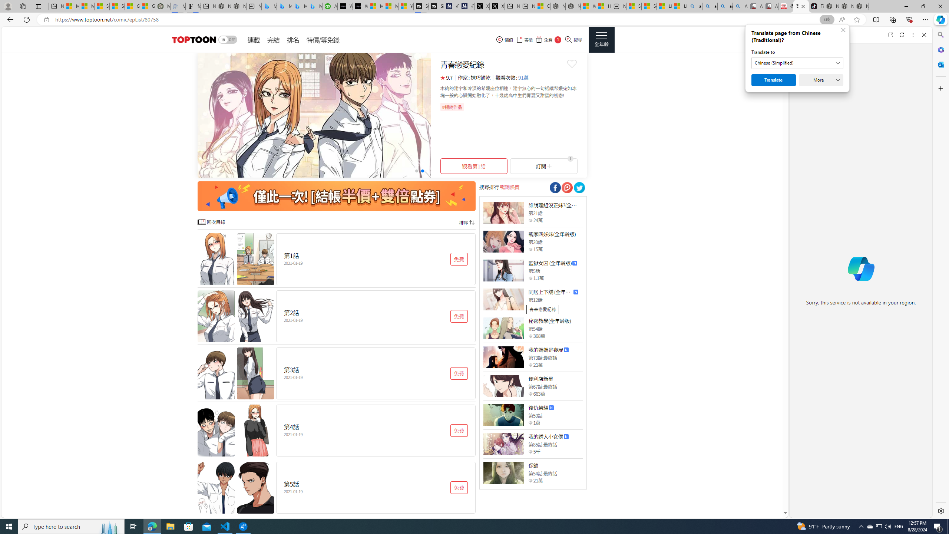 The width and height of the screenshot is (949, 534). Describe the element at coordinates (797, 63) in the screenshot. I see `Translate to` at that location.